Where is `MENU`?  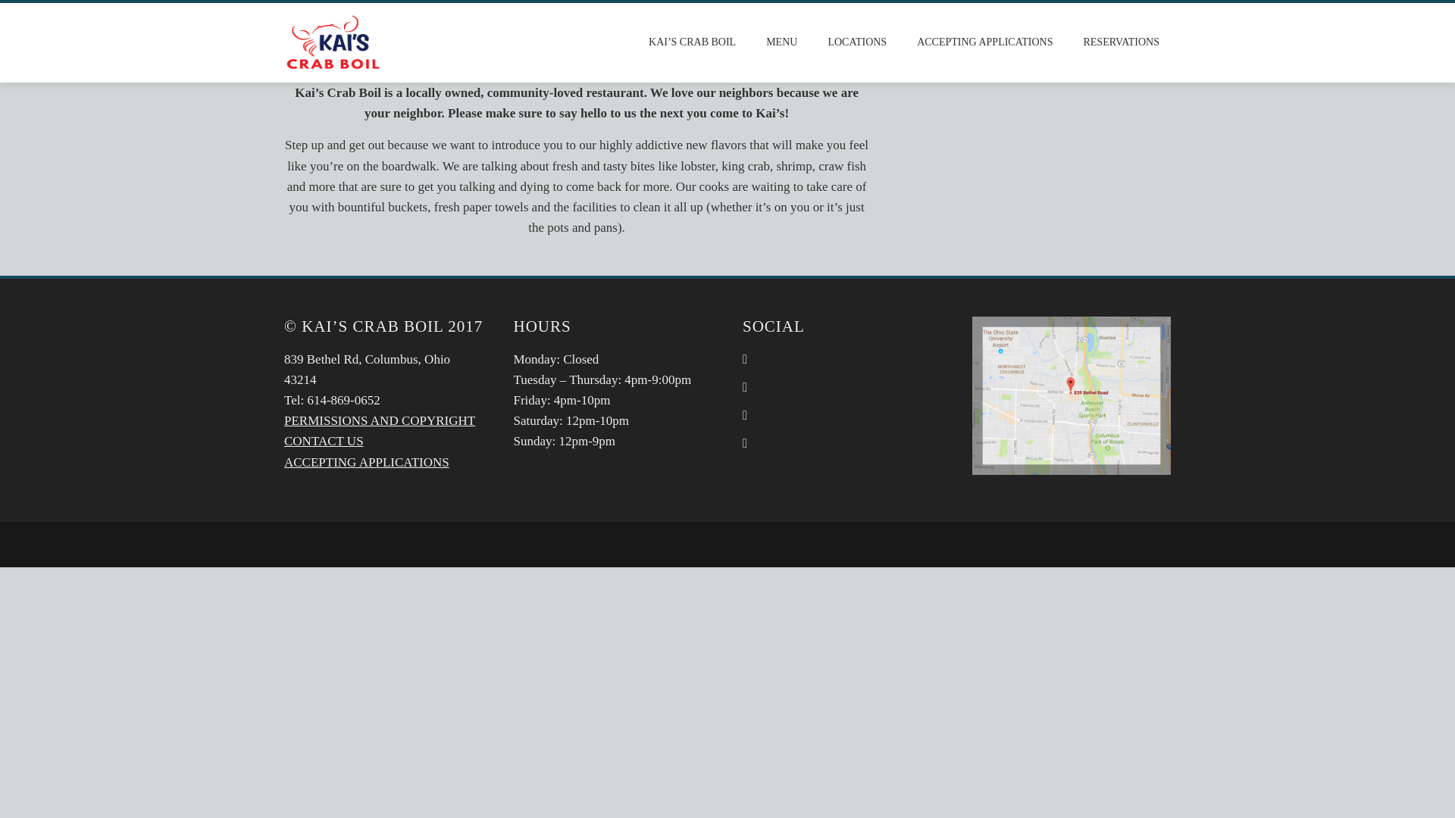
MENU is located at coordinates (782, 42).